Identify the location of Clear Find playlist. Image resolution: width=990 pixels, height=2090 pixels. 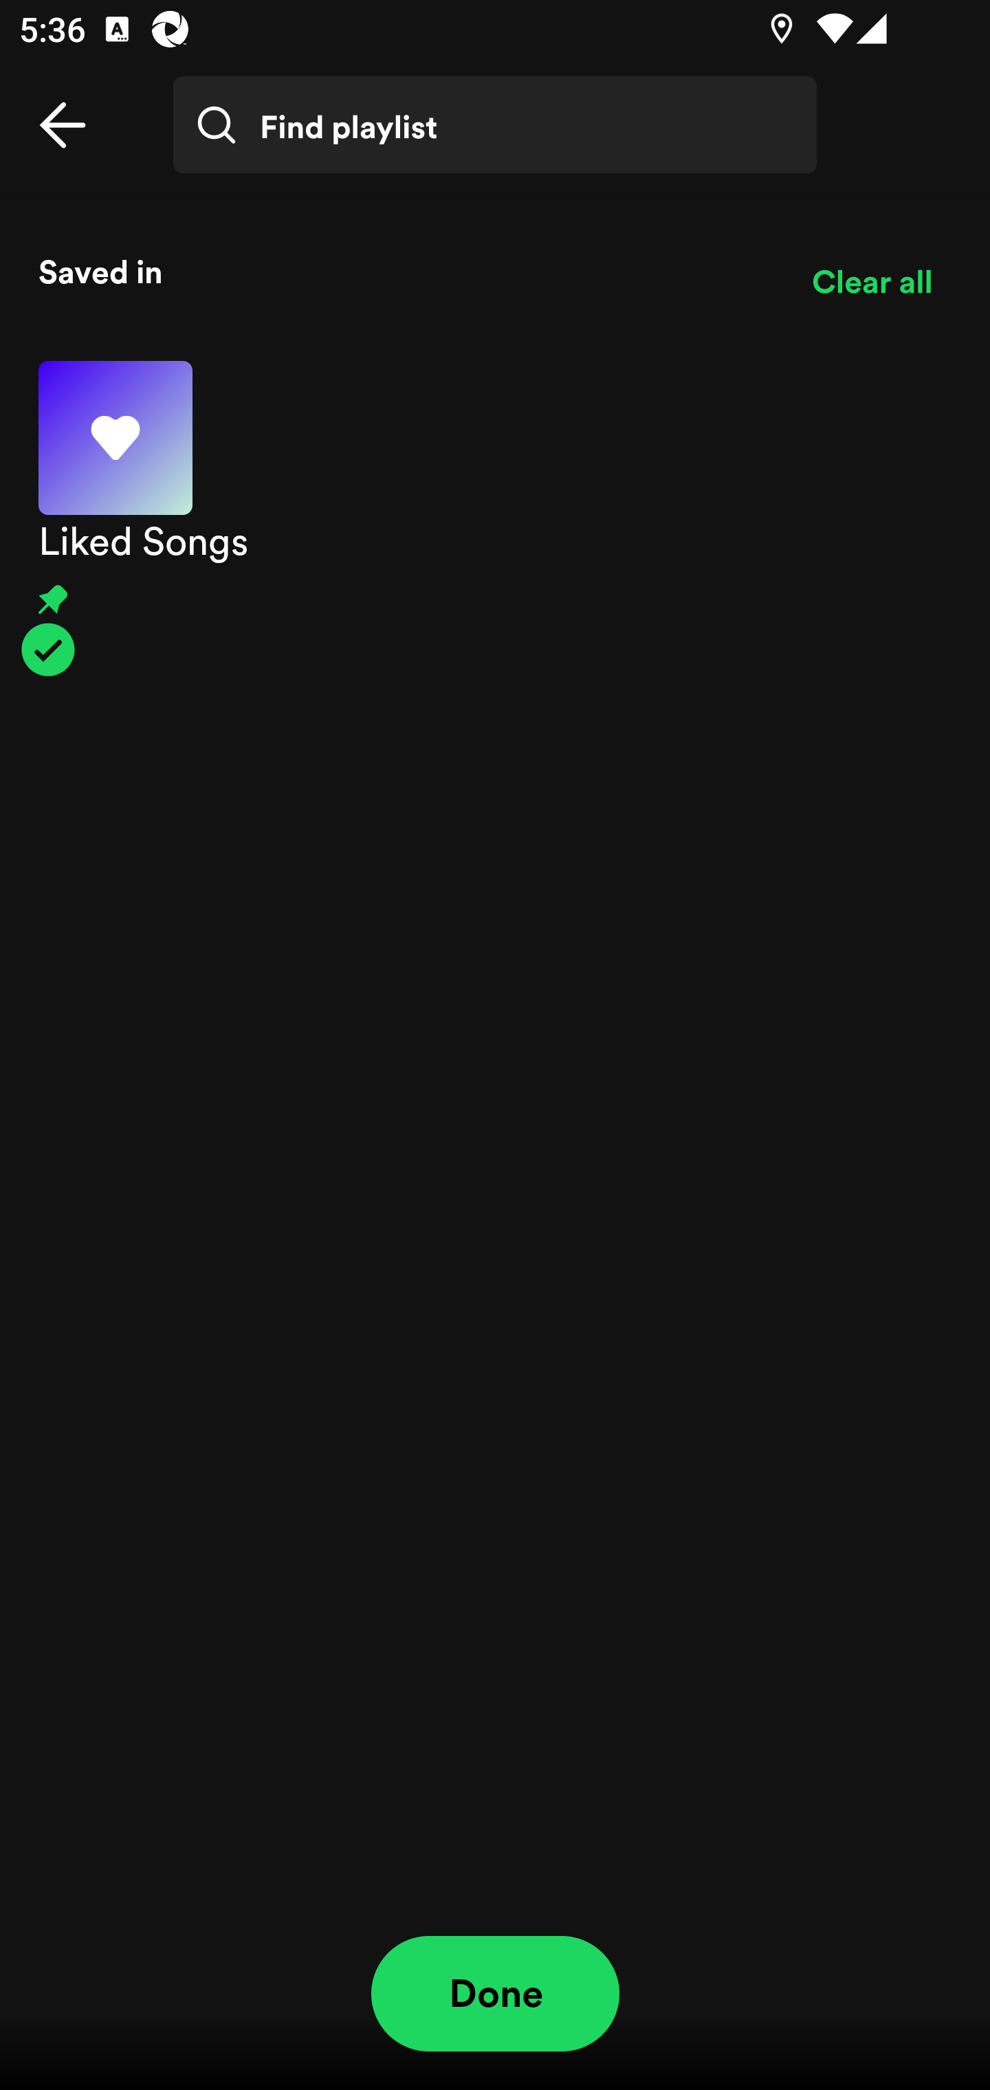
(888, 144).